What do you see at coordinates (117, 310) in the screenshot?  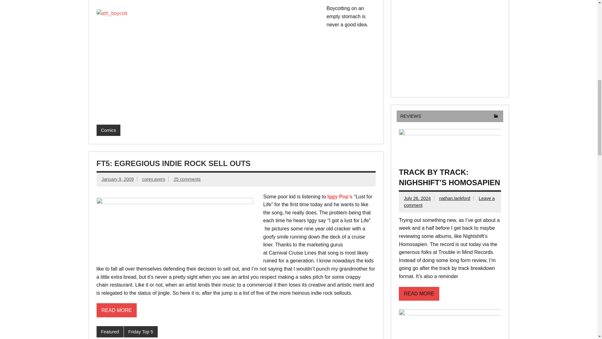 I see `READ MORE` at bounding box center [117, 310].